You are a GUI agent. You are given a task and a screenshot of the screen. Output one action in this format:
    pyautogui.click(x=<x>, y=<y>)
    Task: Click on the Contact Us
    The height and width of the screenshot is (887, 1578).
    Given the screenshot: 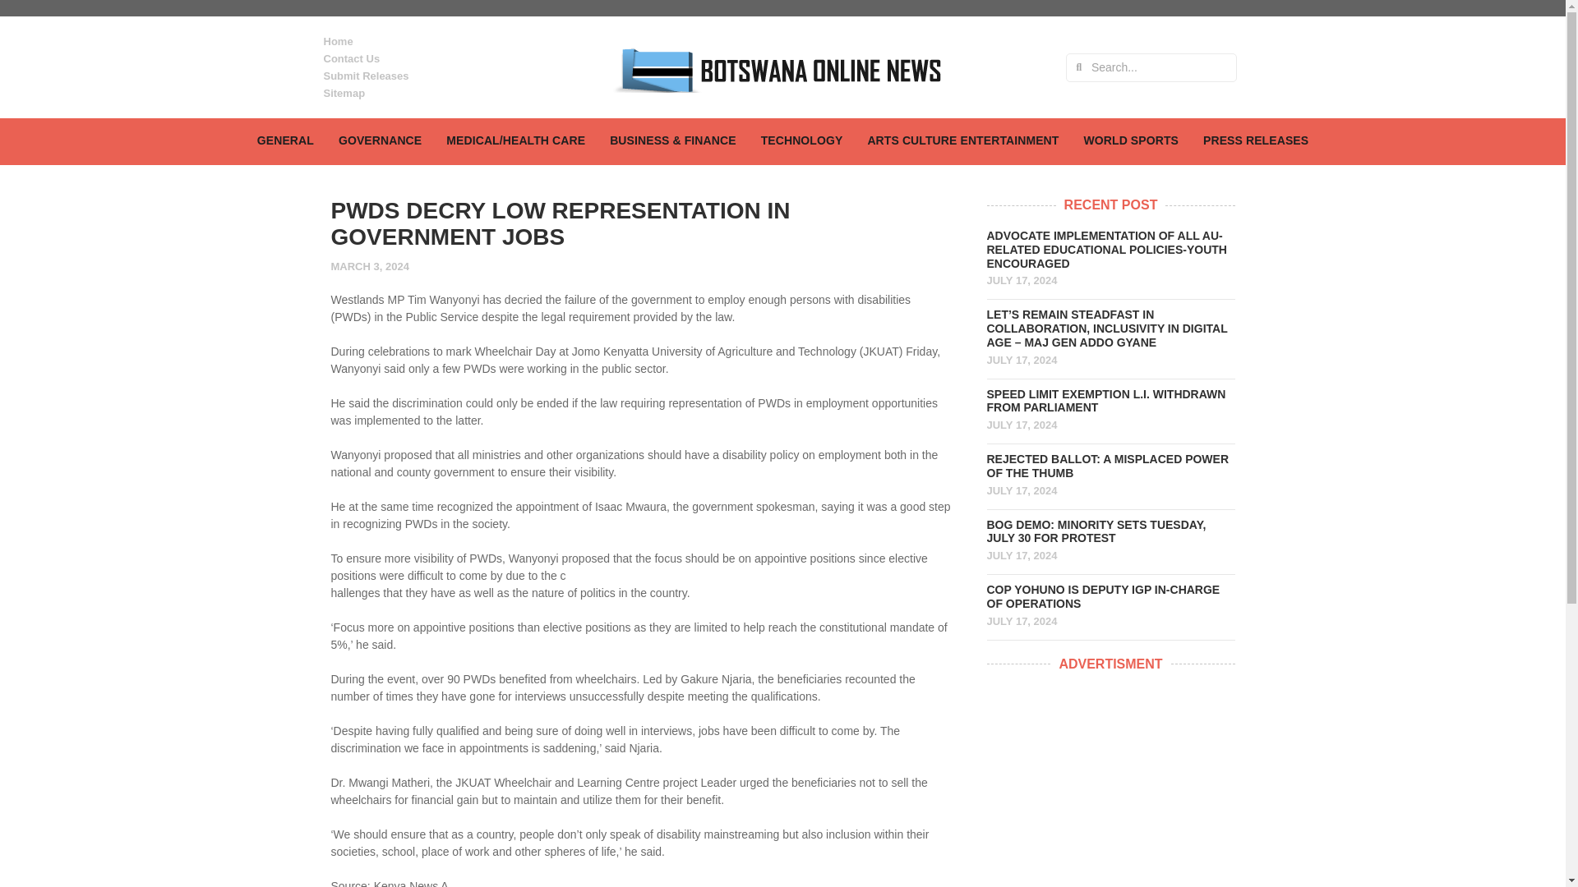 What is the action you would take?
    pyautogui.click(x=407, y=58)
    